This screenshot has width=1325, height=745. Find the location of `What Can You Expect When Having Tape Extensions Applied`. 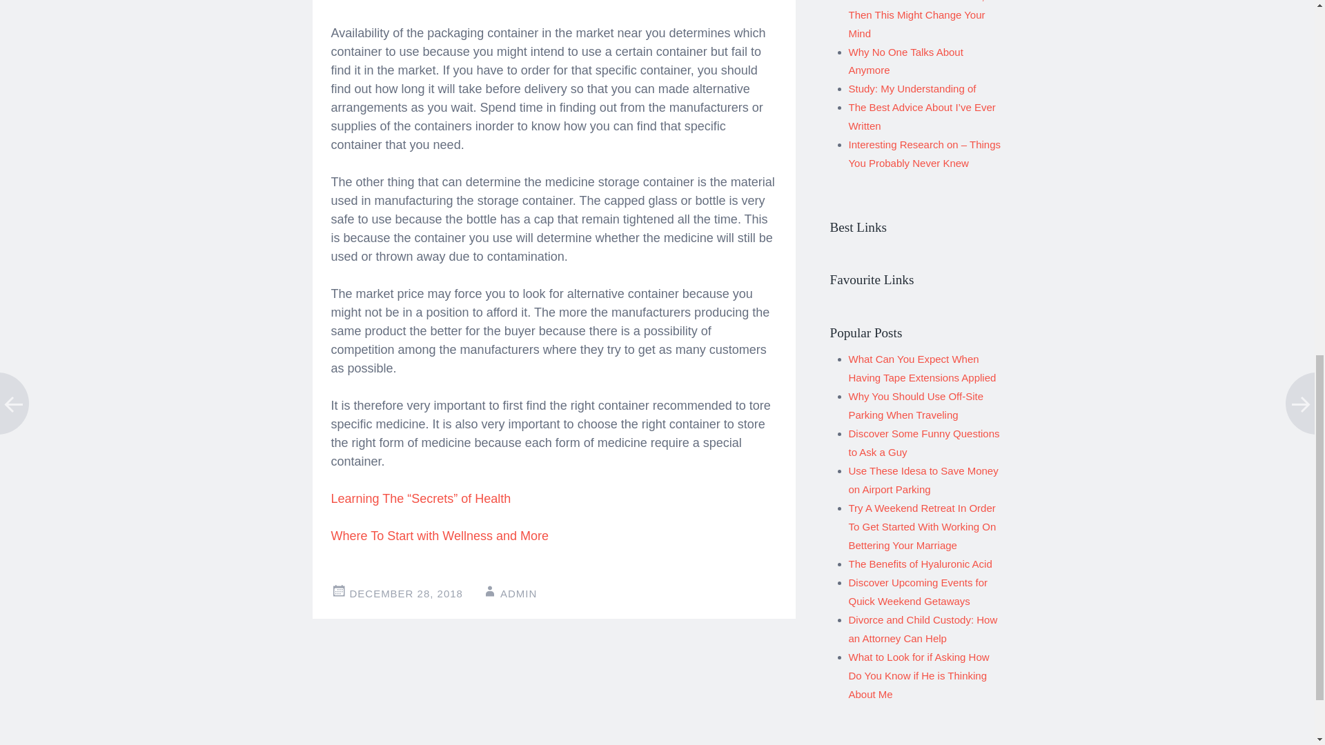

What Can You Expect When Having Tape Extensions Applied is located at coordinates (922, 368).